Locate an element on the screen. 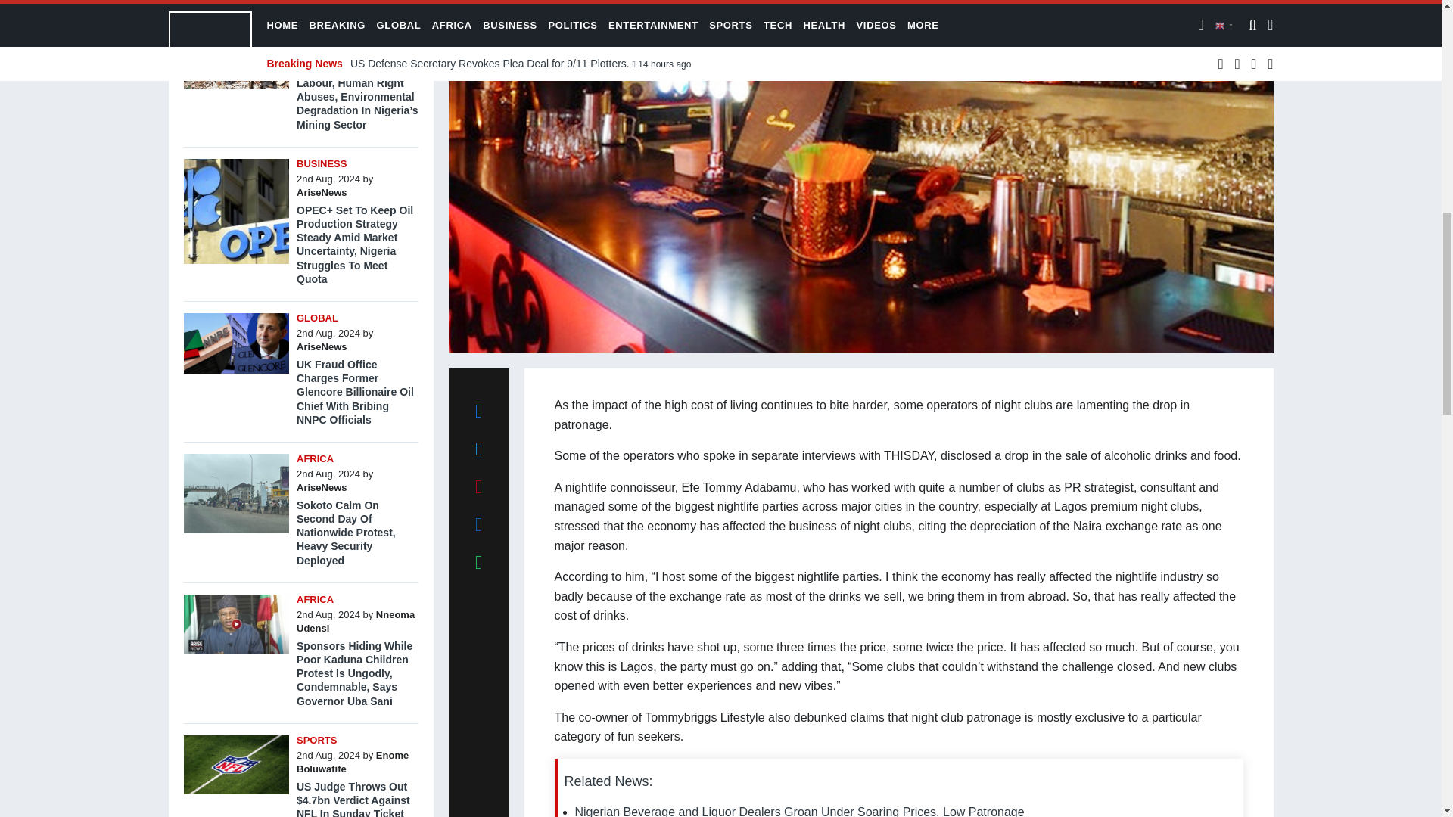 This screenshot has width=1453, height=817. BUSINESS is located at coordinates (321, 163).